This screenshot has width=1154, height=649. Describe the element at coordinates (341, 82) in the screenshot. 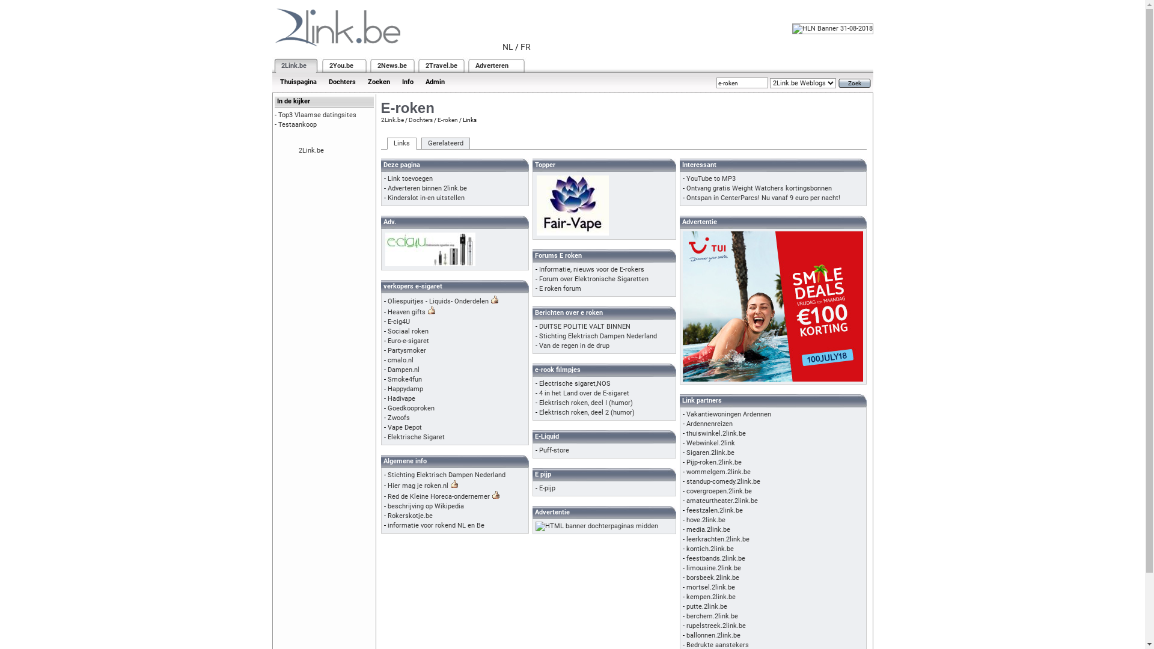

I see `Dochters` at that location.